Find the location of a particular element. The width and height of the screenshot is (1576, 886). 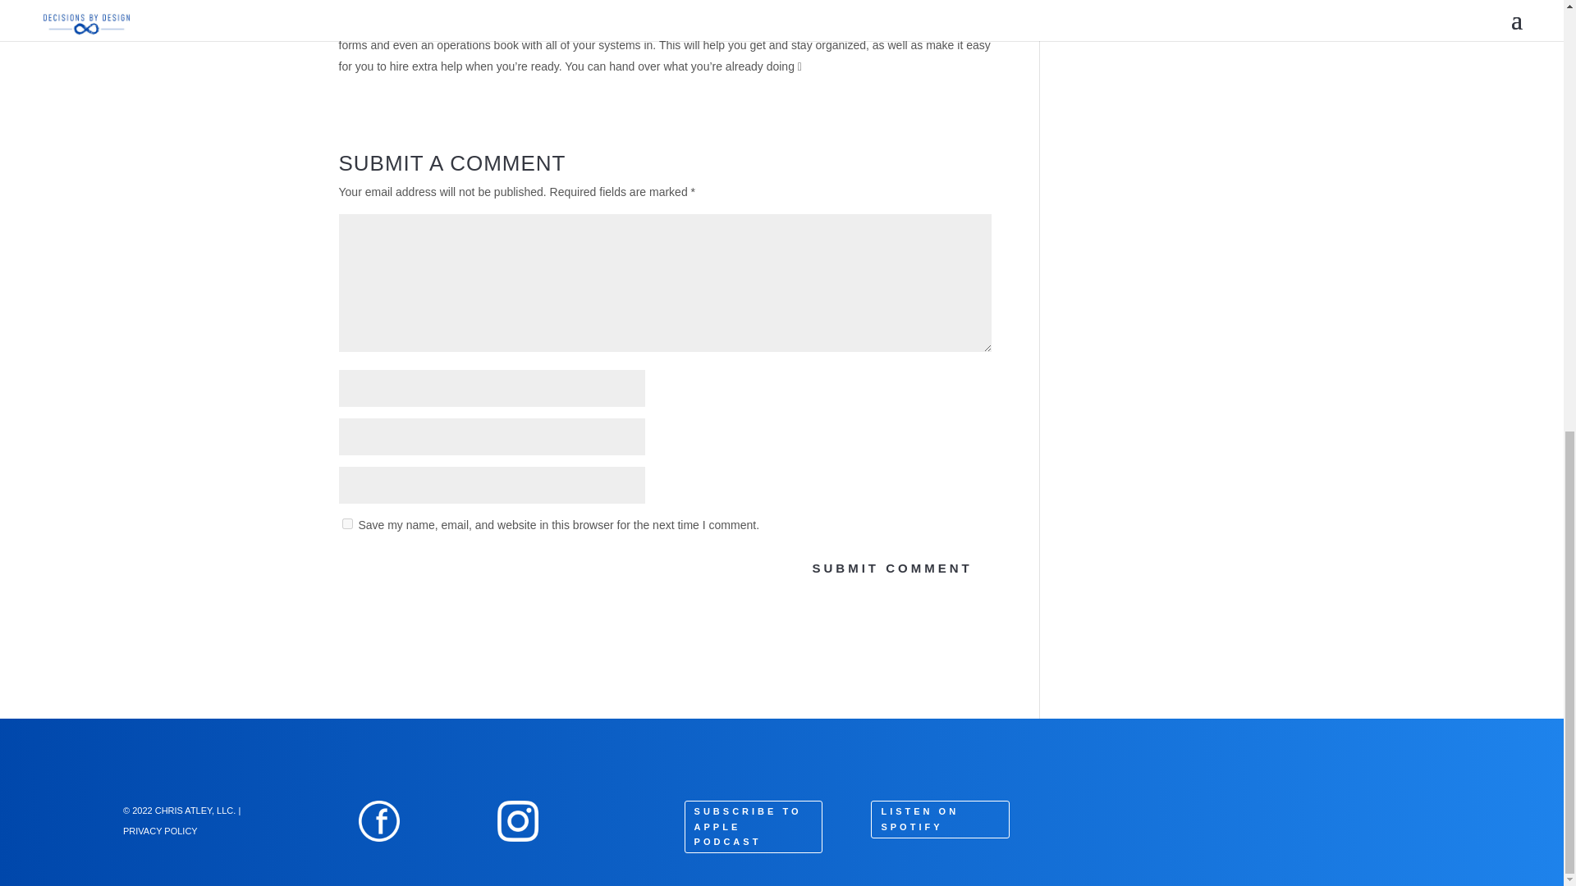

LISTEN ON SPOTIFY is located at coordinates (939, 819).